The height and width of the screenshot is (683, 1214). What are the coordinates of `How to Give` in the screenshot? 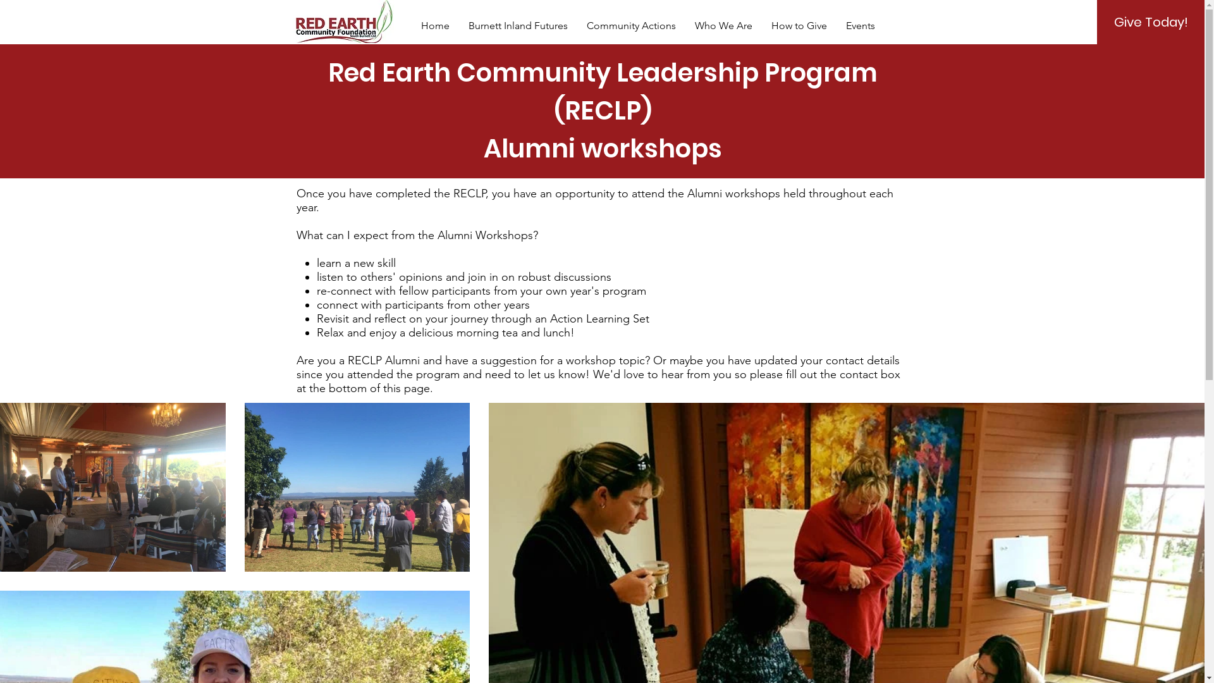 It's located at (799, 25).